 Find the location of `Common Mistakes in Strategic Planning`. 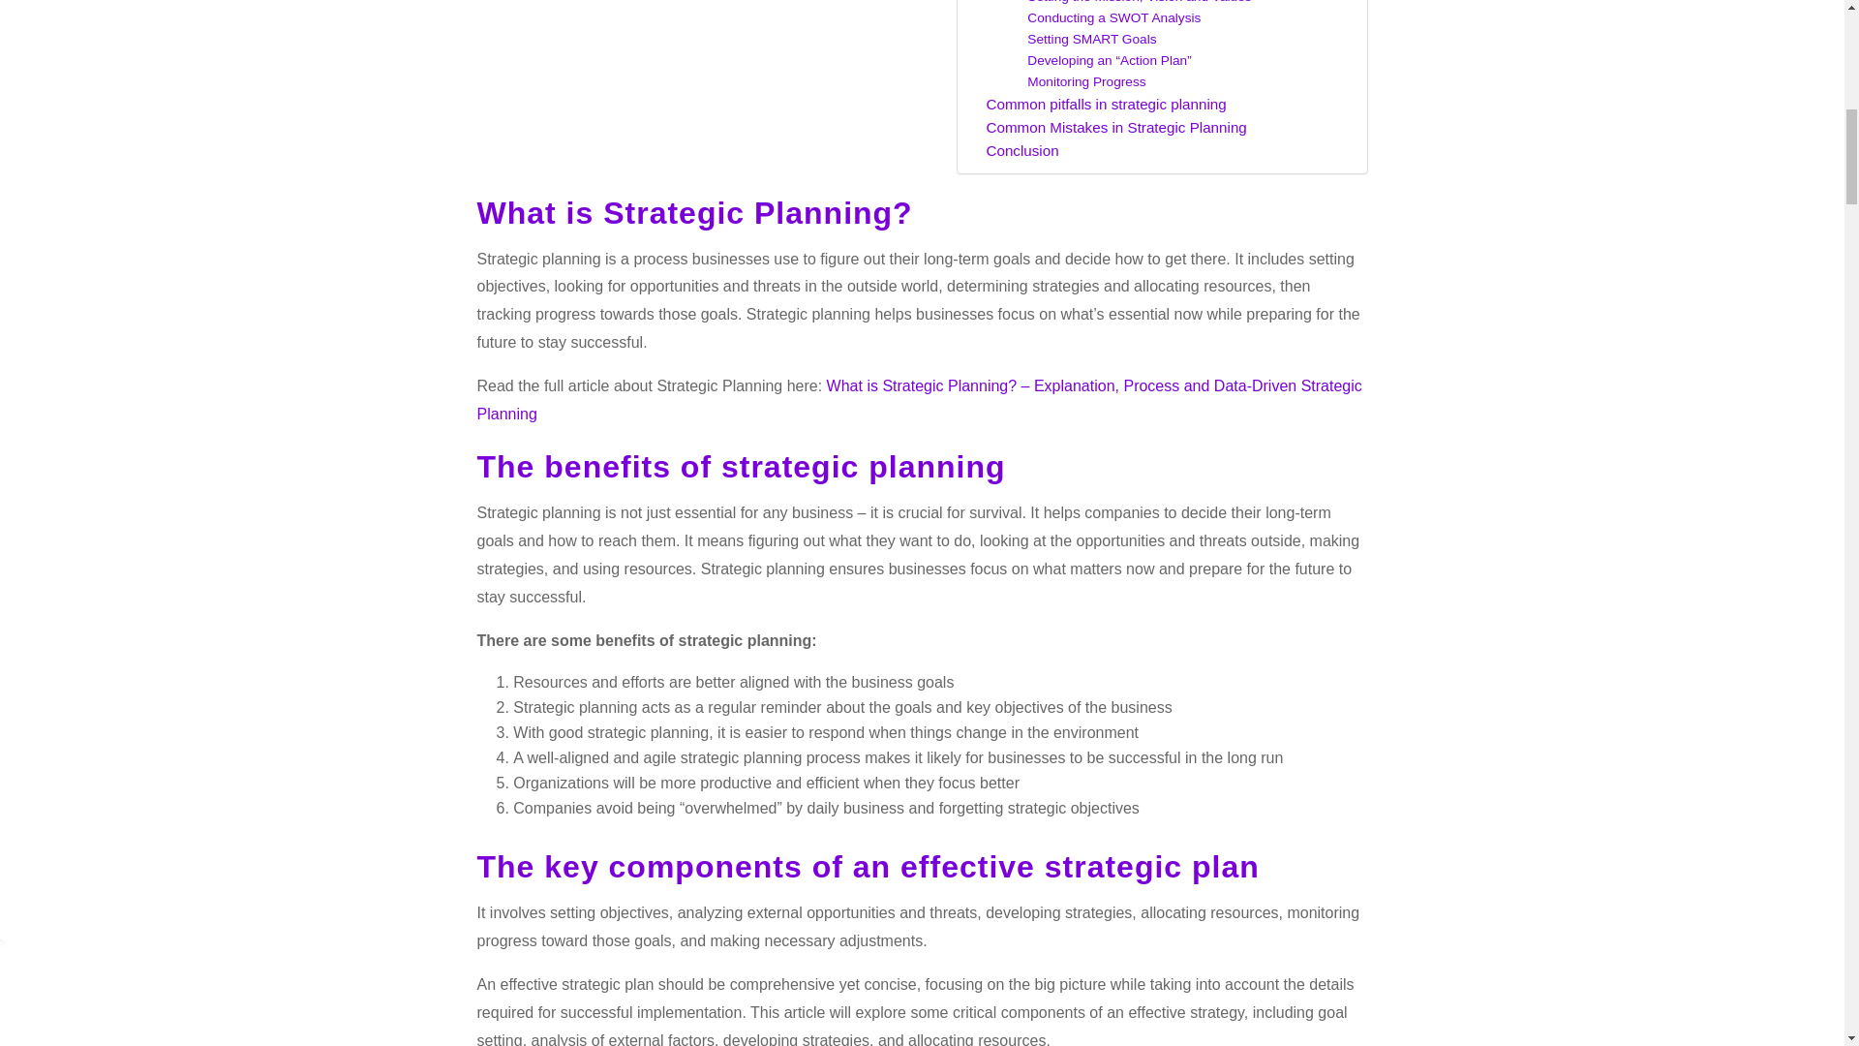

Common Mistakes in Strategic Planning is located at coordinates (1115, 127).